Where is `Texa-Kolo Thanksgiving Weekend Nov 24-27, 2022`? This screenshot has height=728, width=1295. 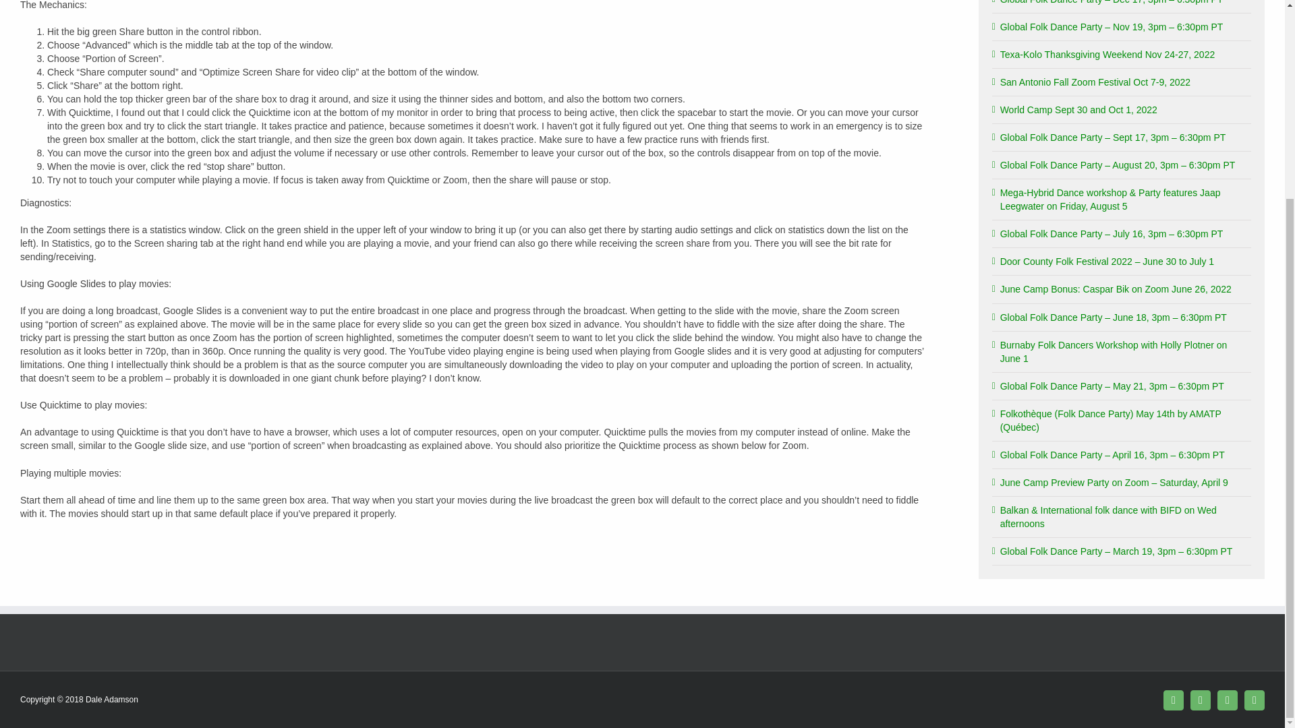 Texa-Kolo Thanksgiving Weekend Nov 24-27, 2022 is located at coordinates (1107, 54).